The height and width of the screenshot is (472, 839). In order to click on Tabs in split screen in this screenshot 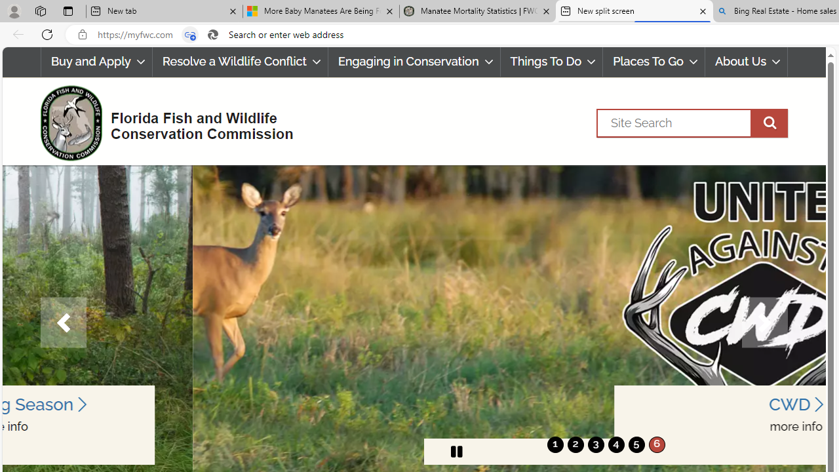, I will do `click(190, 35)`.